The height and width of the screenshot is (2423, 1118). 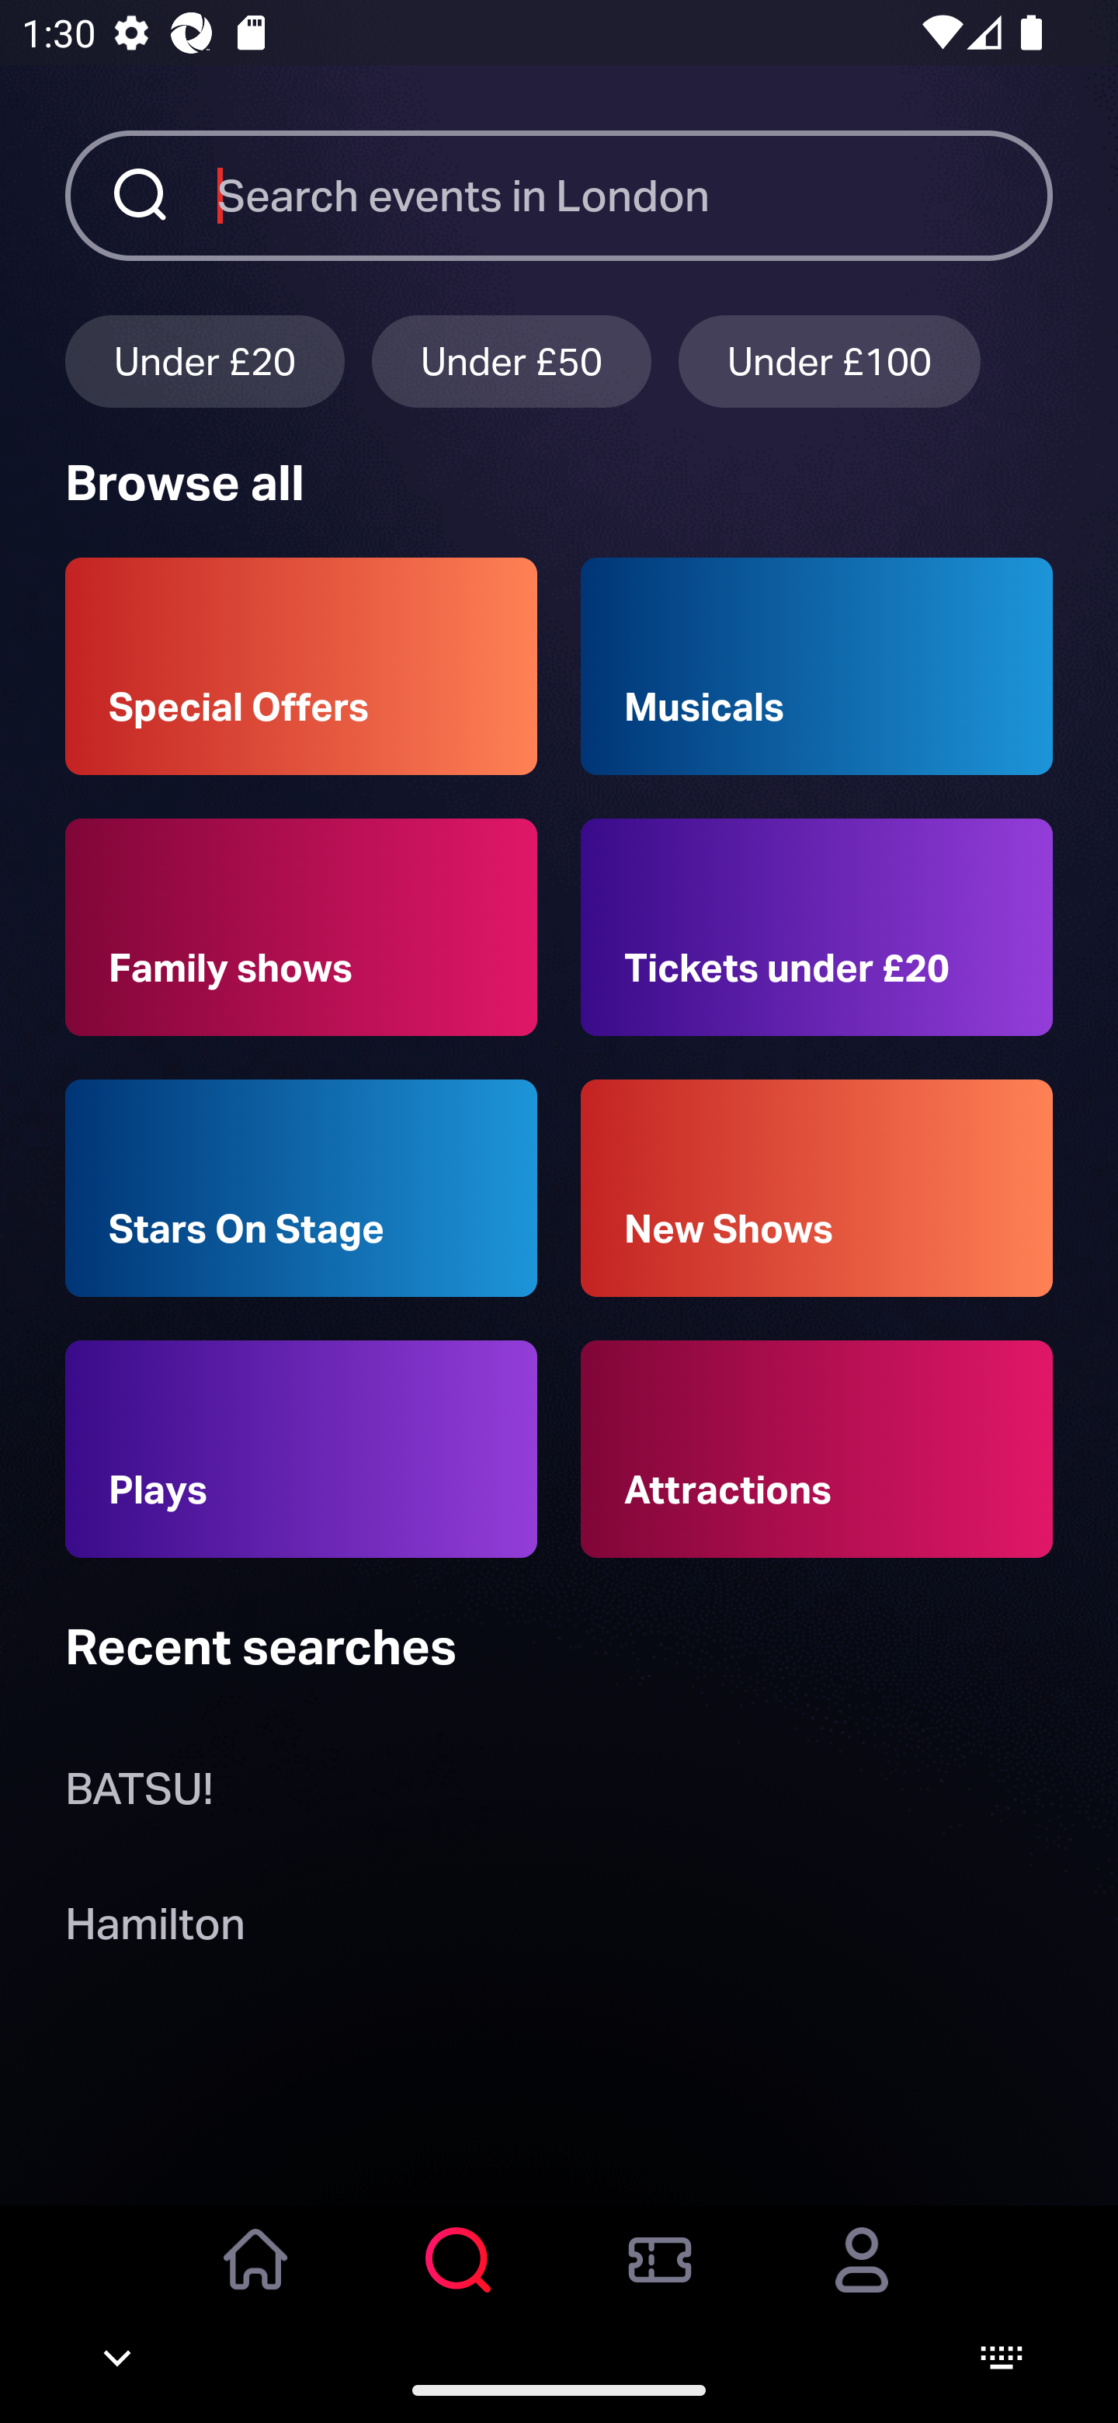 I want to click on Special Offers, so click(x=301, y=666).